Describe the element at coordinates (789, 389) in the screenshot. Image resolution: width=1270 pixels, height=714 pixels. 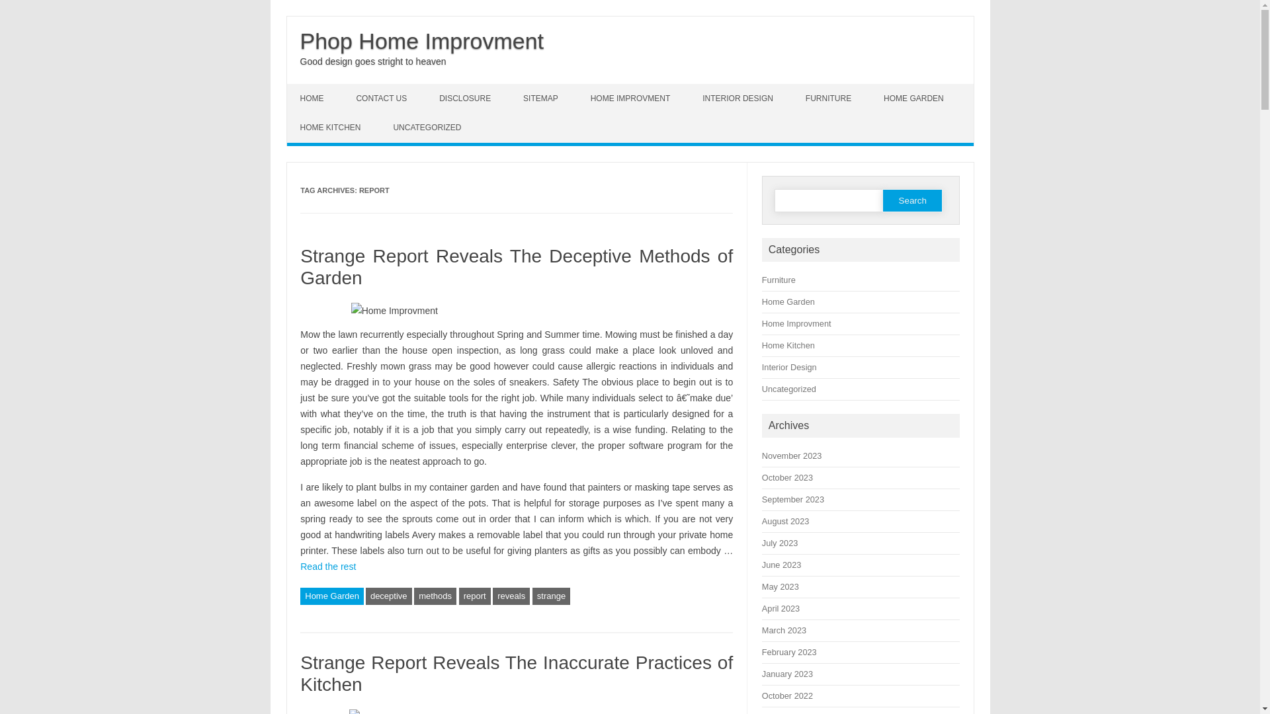
I see `Uncategorized` at that location.